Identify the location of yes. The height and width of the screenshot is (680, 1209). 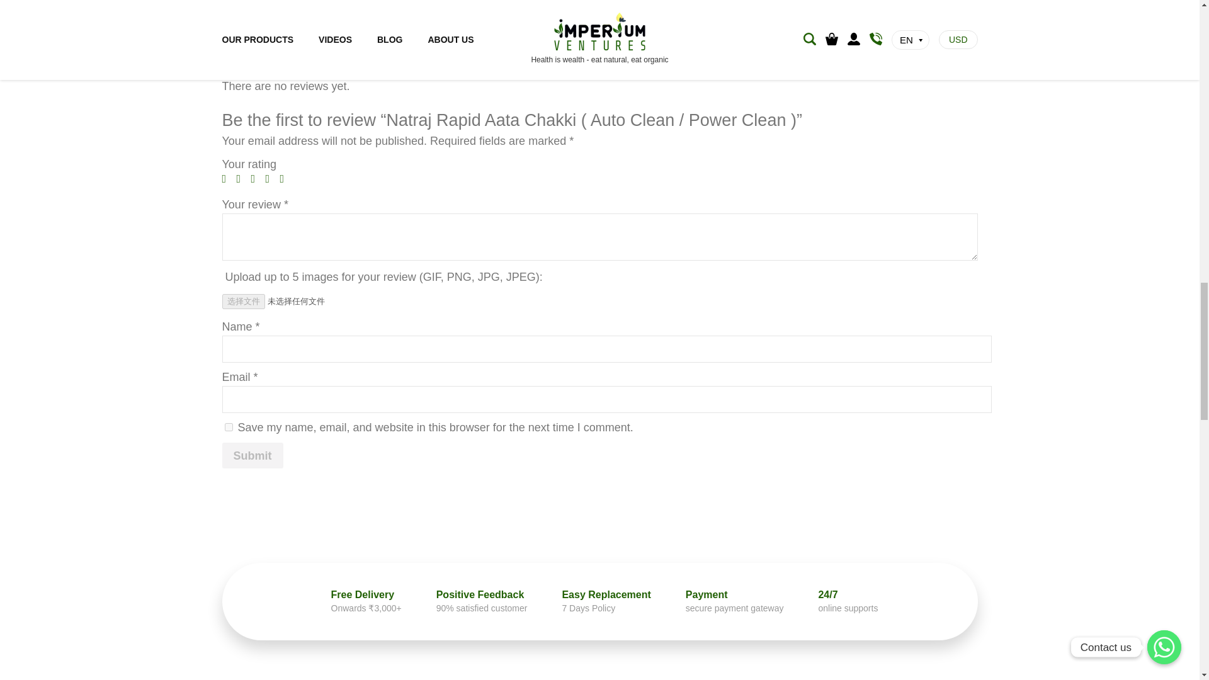
(228, 427).